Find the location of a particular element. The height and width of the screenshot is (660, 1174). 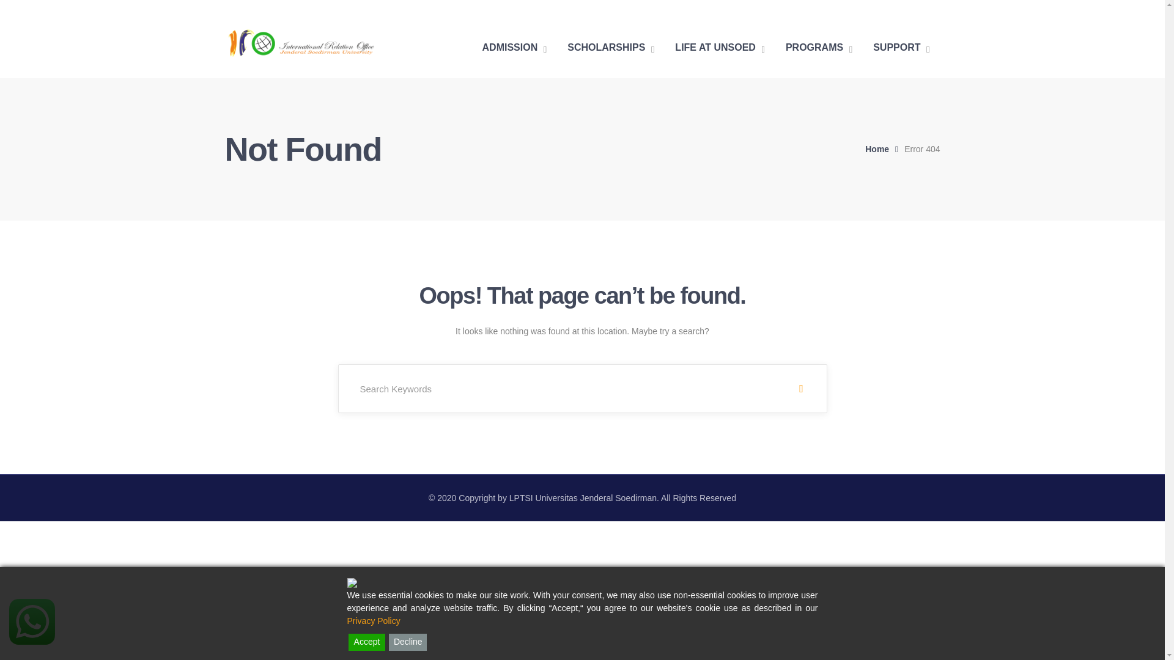

ADMISSION is located at coordinates (515, 48).